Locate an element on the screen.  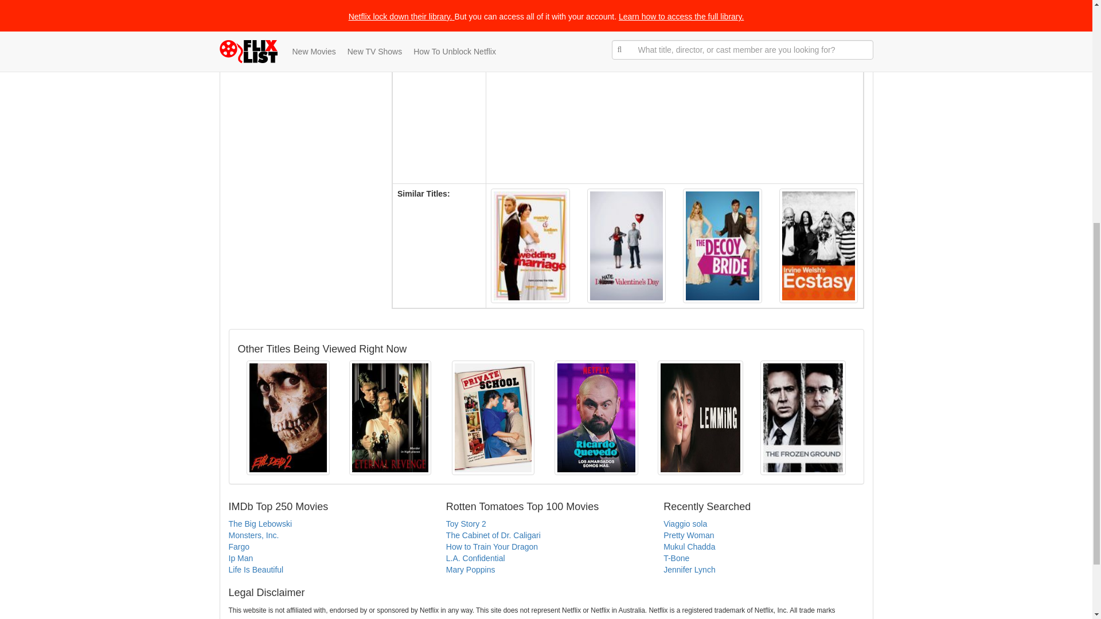
Monsters, Inc. is located at coordinates (253, 535).